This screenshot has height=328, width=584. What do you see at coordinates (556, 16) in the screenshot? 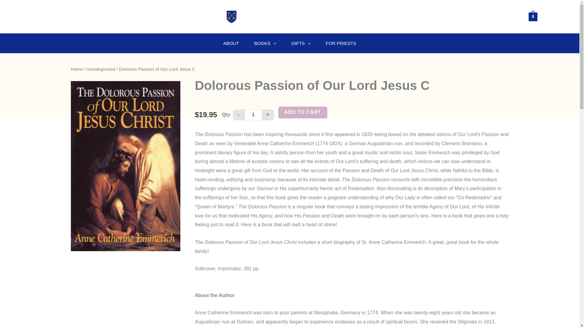
I see `SIGN IN` at bounding box center [556, 16].